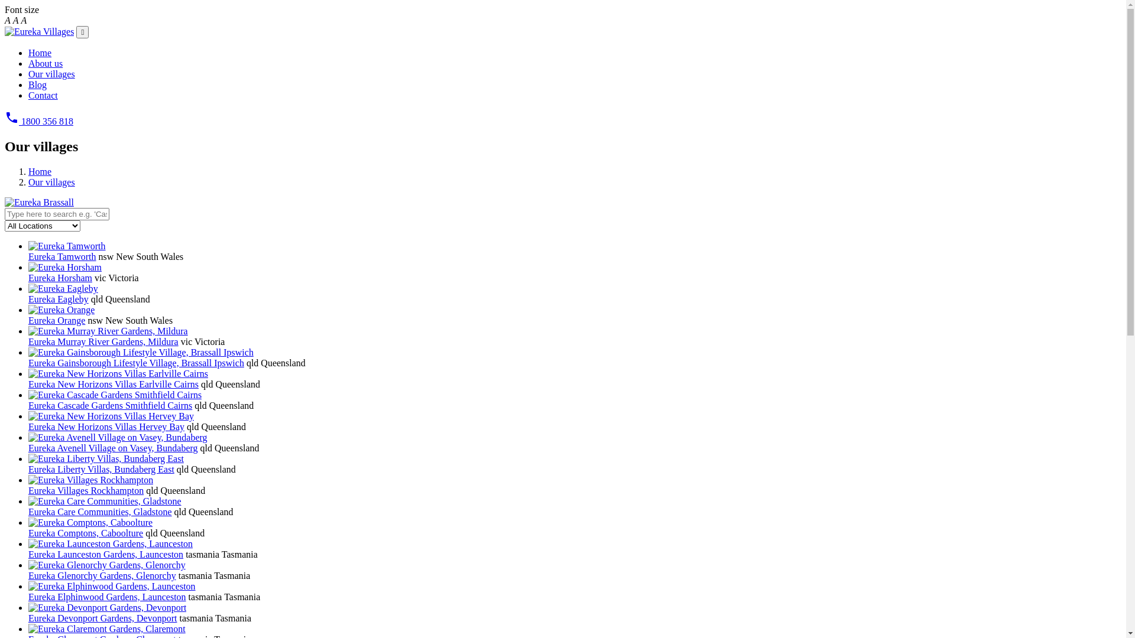 The image size is (1135, 638). What do you see at coordinates (102, 469) in the screenshot?
I see `Eureka Liberty Villas, Bundaberg East` at bounding box center [102, 469].